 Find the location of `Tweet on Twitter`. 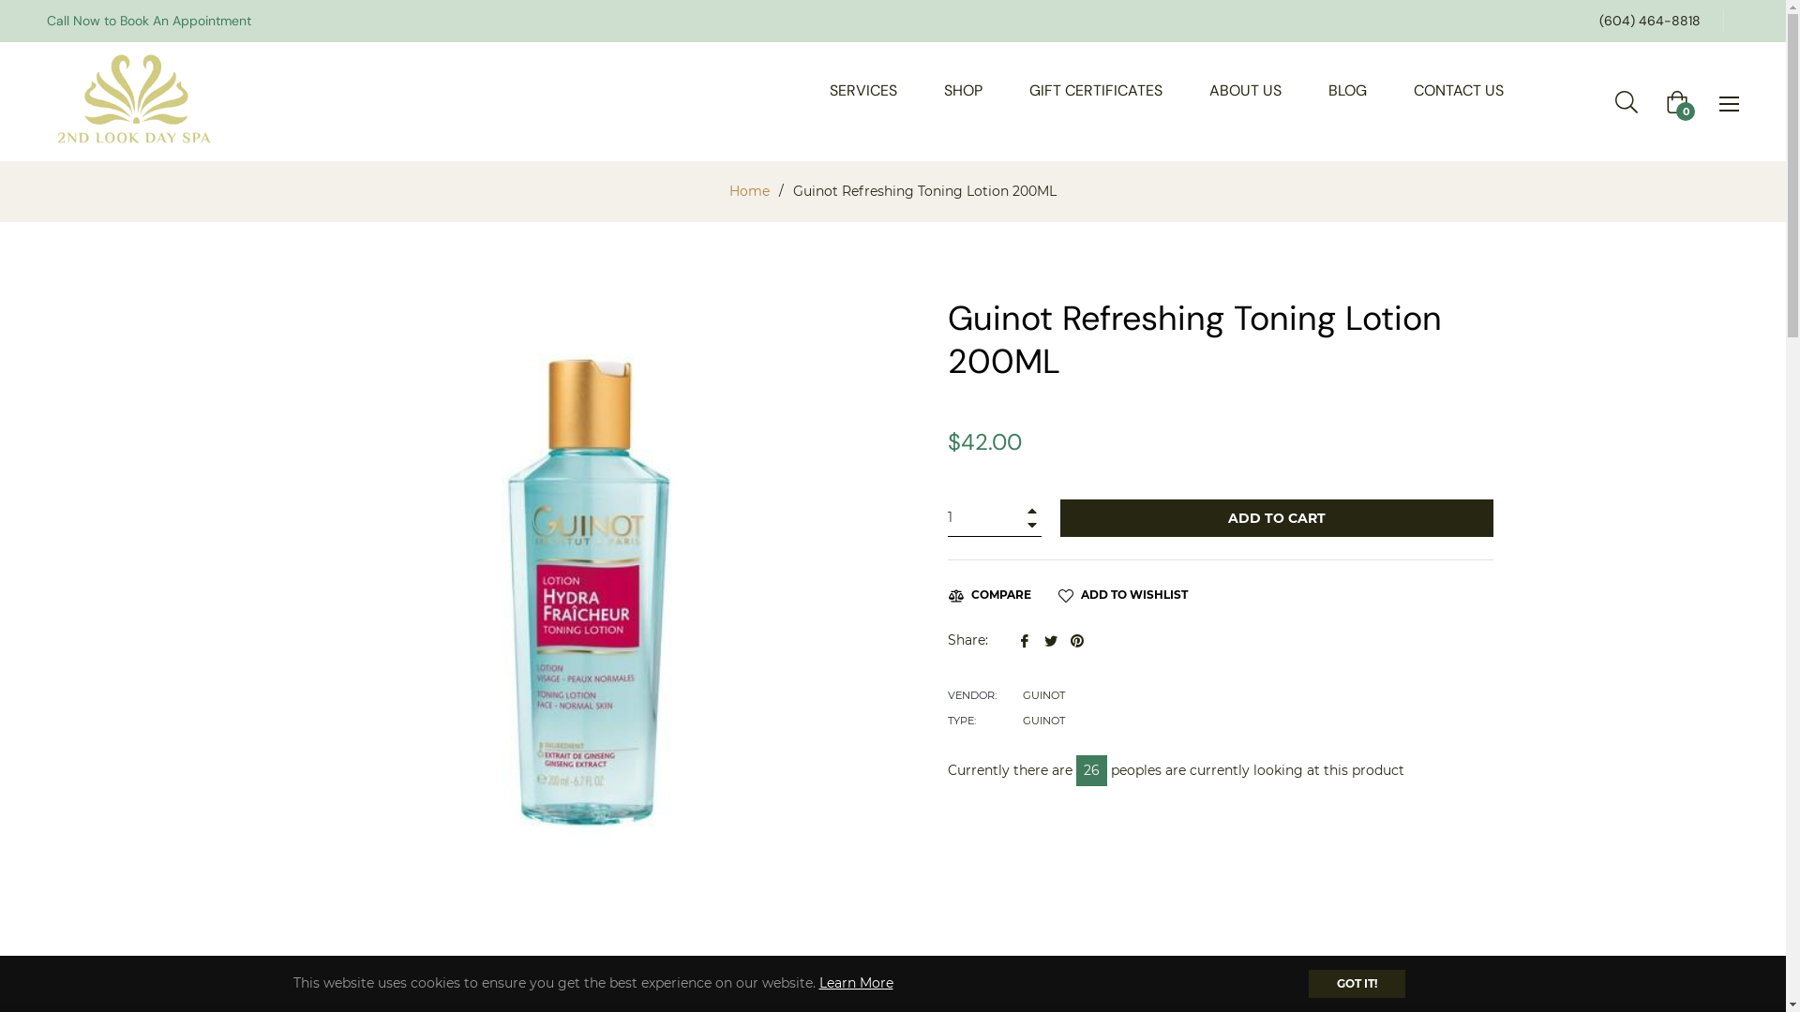

Tweet on Twitter is located at coordinates (1053, 640).